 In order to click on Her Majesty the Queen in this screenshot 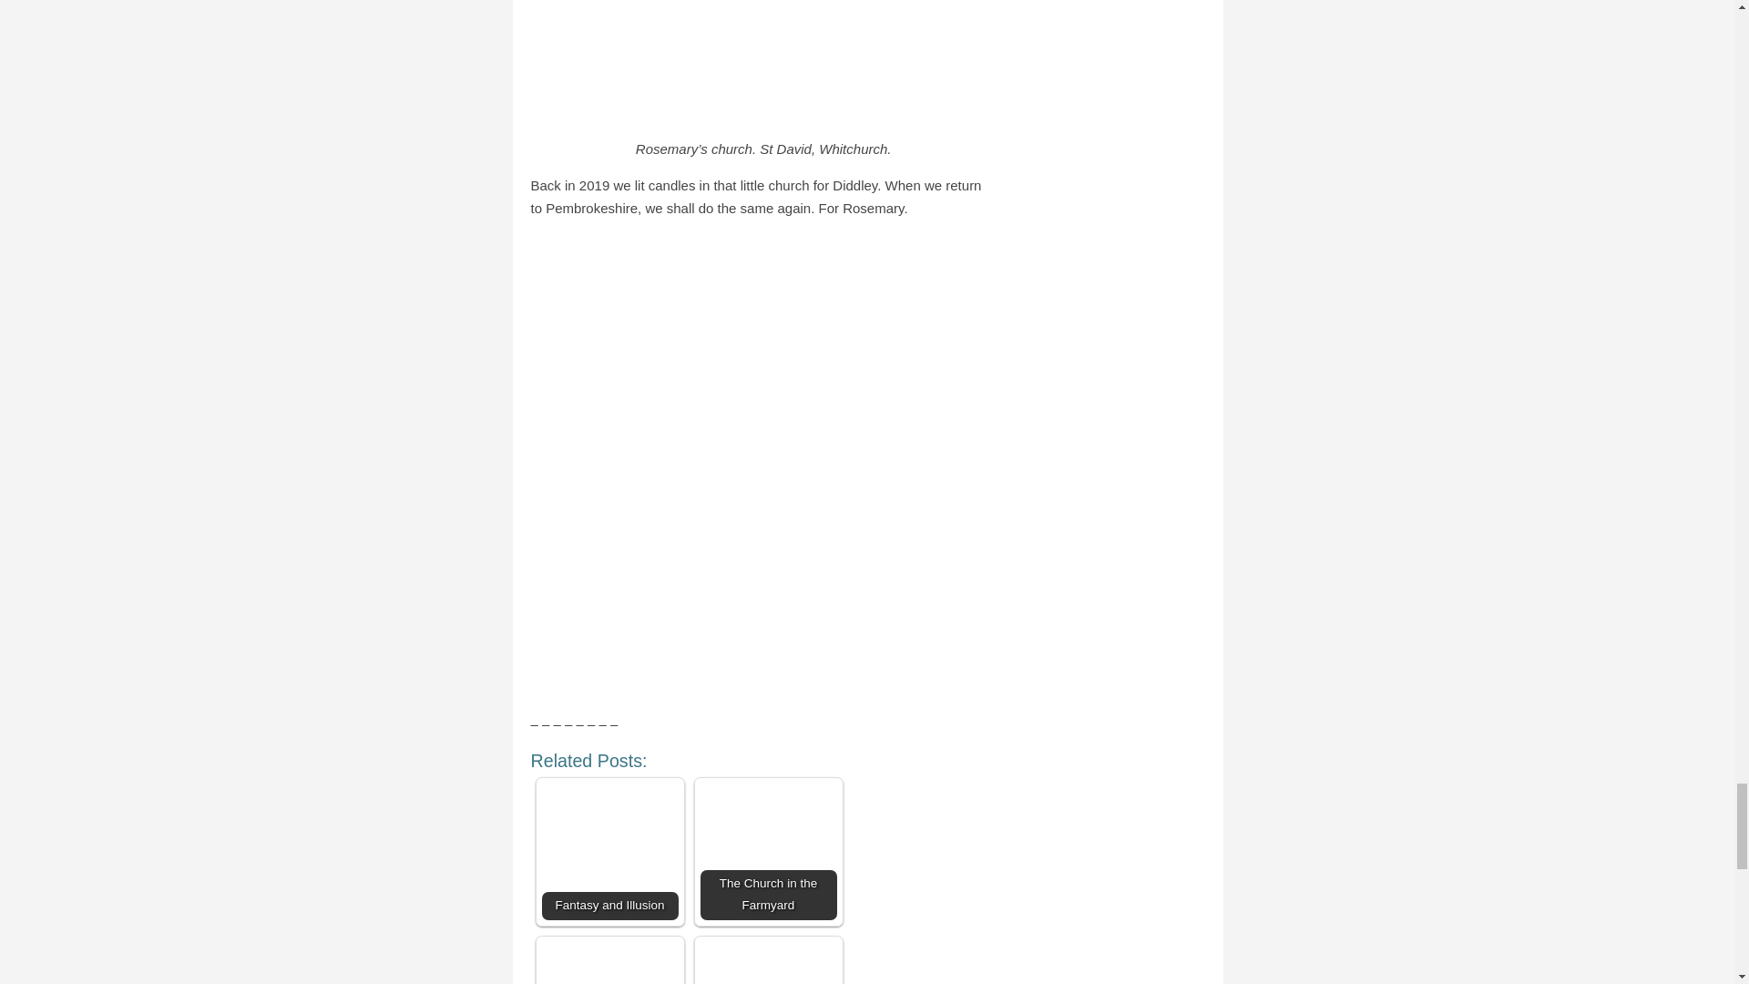, I will do `click(767, 962)`.